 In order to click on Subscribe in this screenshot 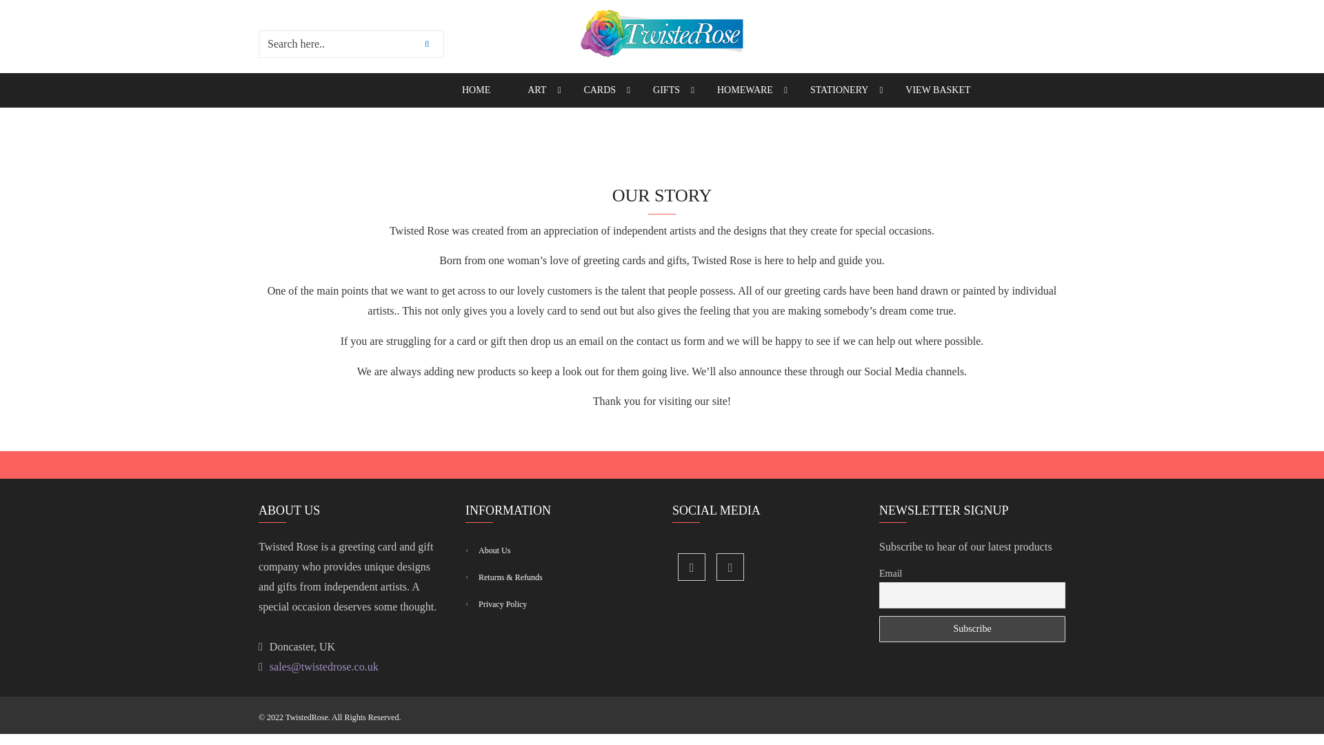, I will do `click(972, 629)`.